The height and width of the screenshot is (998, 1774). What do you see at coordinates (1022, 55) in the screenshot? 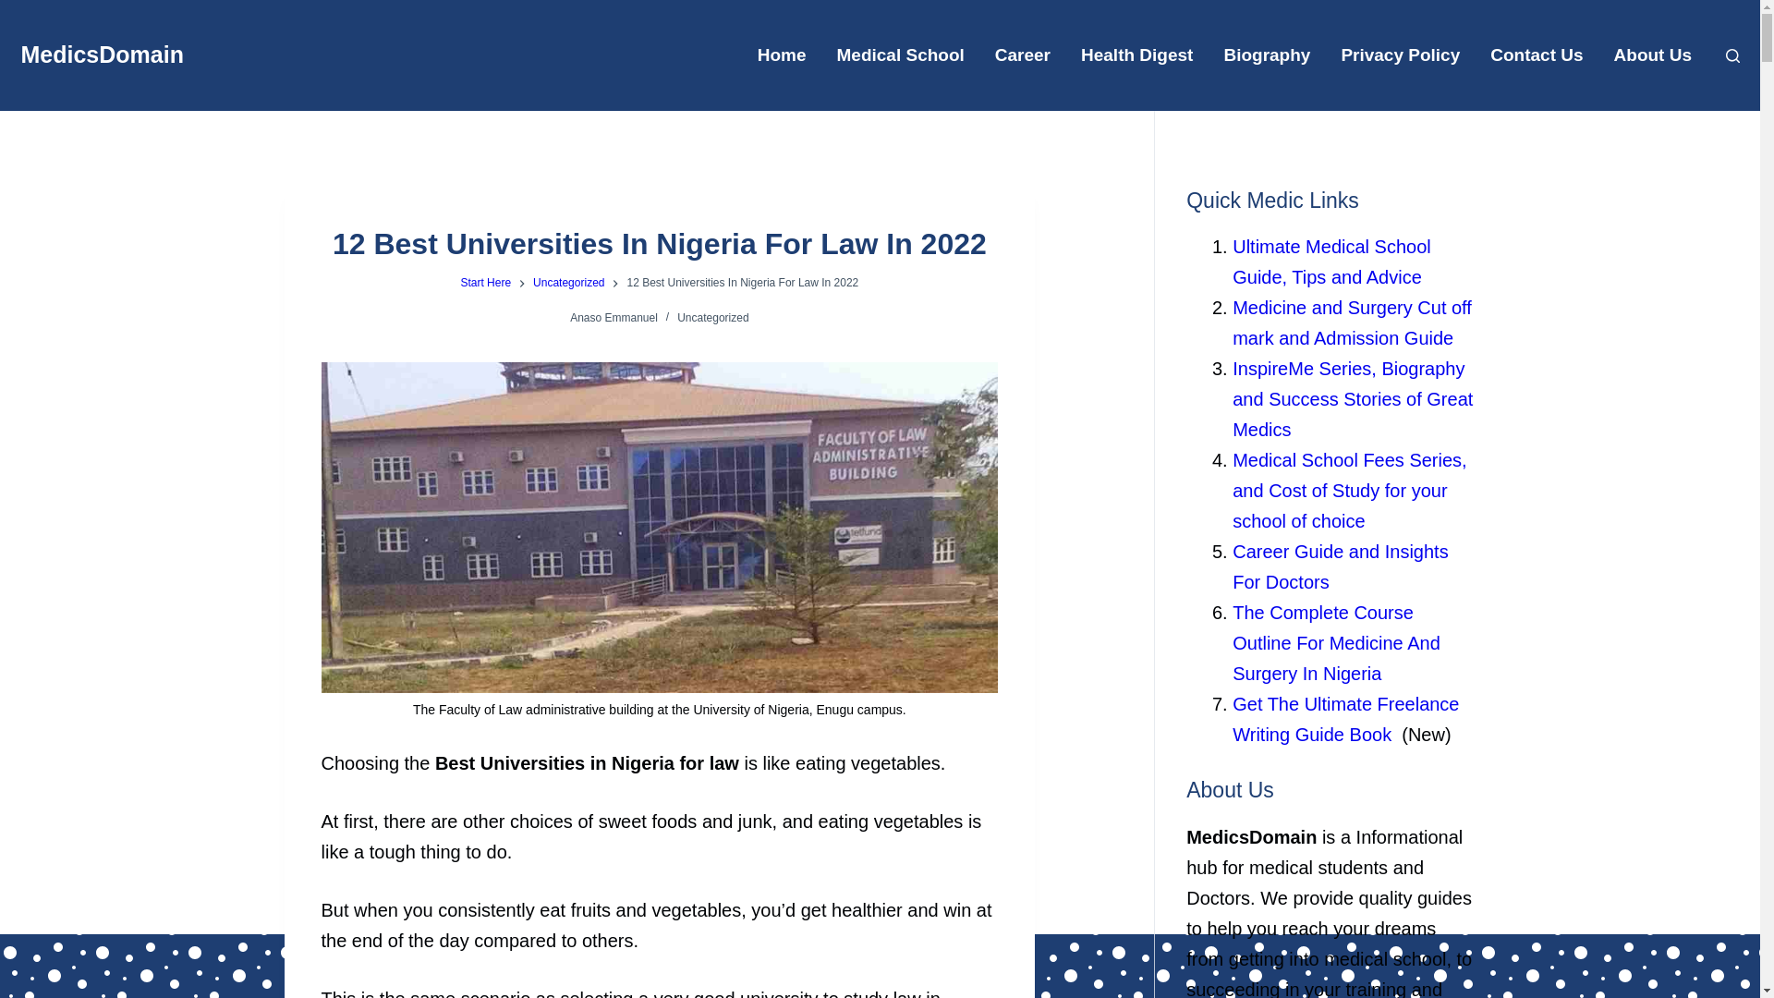
I see `Career` at bounding box center [1022, 55].